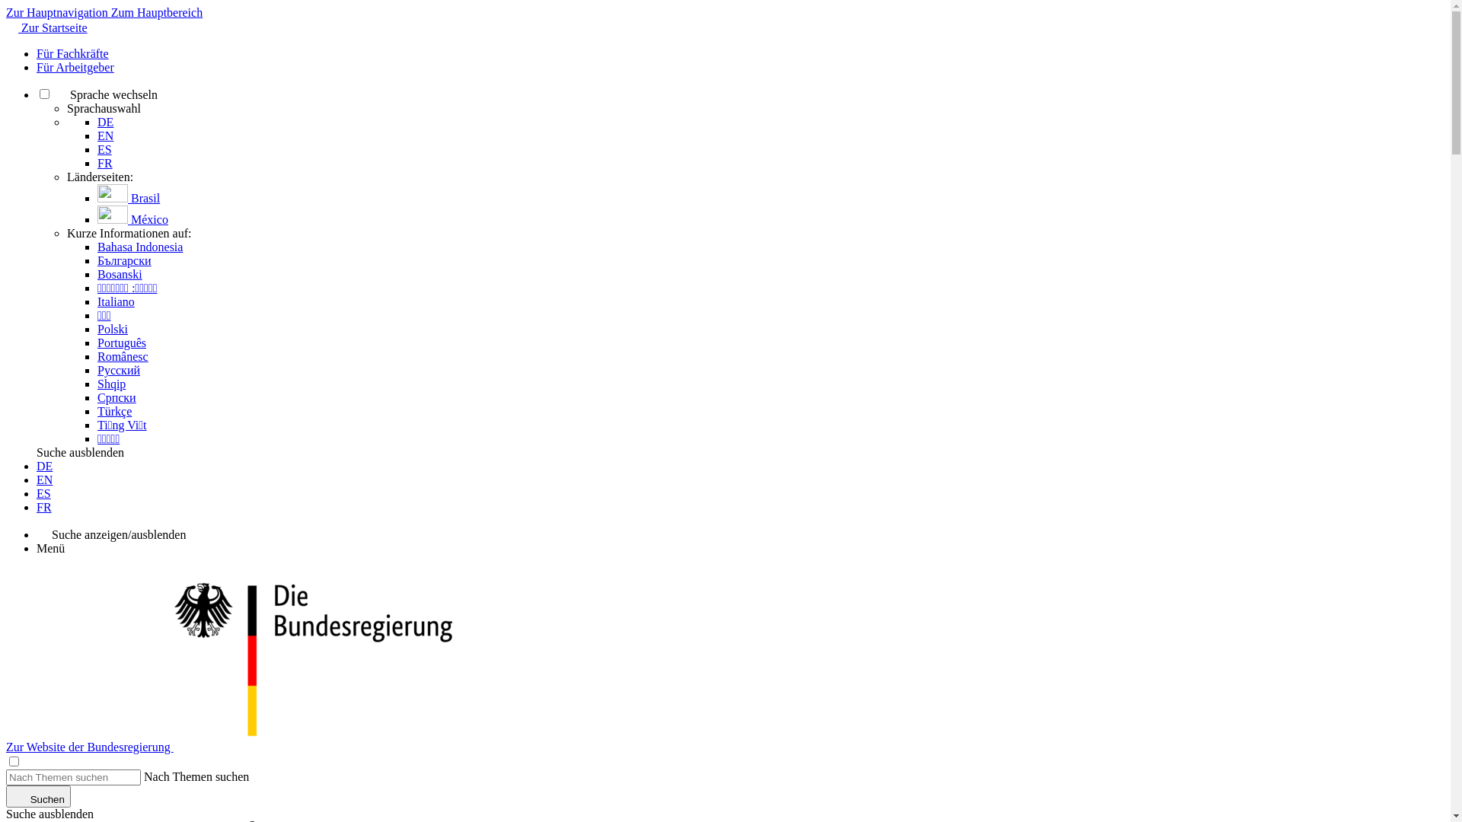 This screenshot has height=822, width=1462. Describe the element at coordinates (116, 301) in the screenshot. I see `Italiano` at that location.